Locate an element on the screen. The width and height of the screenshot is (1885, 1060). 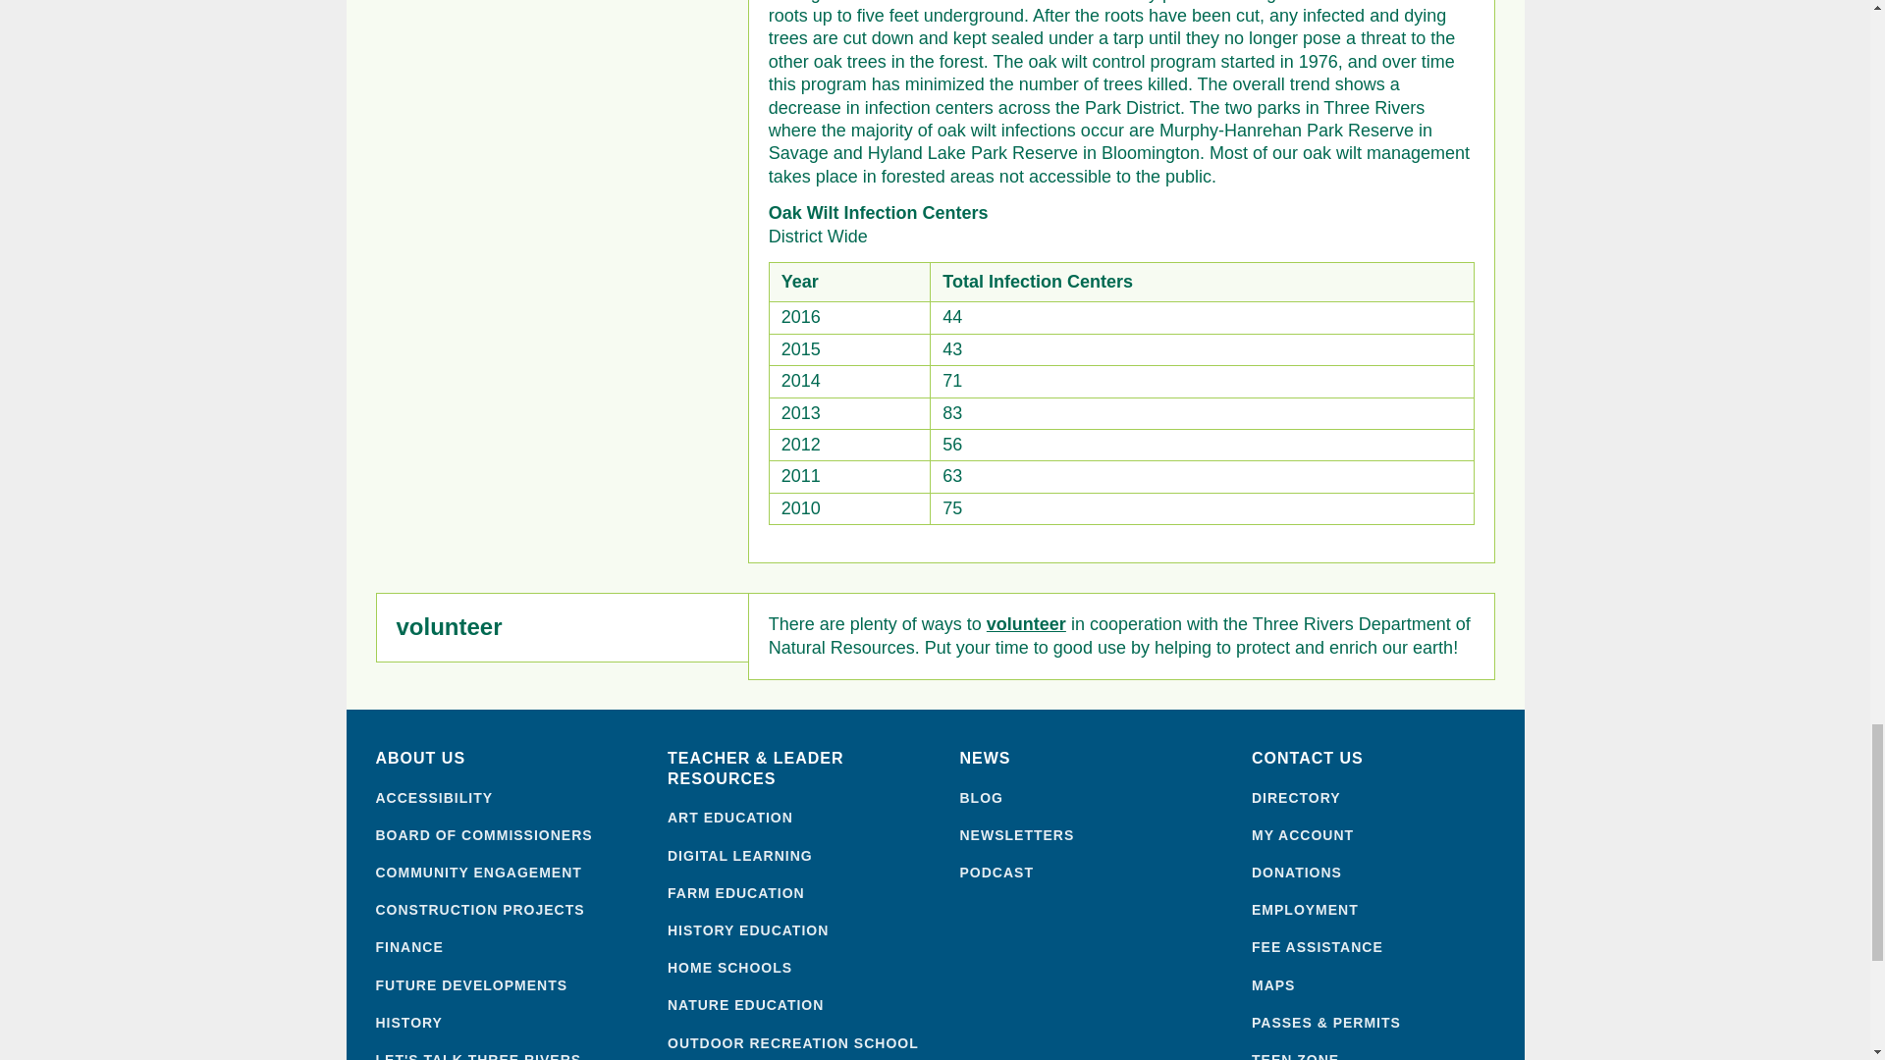
NATURE EDUCATION is located at coordinates (799, 1005).